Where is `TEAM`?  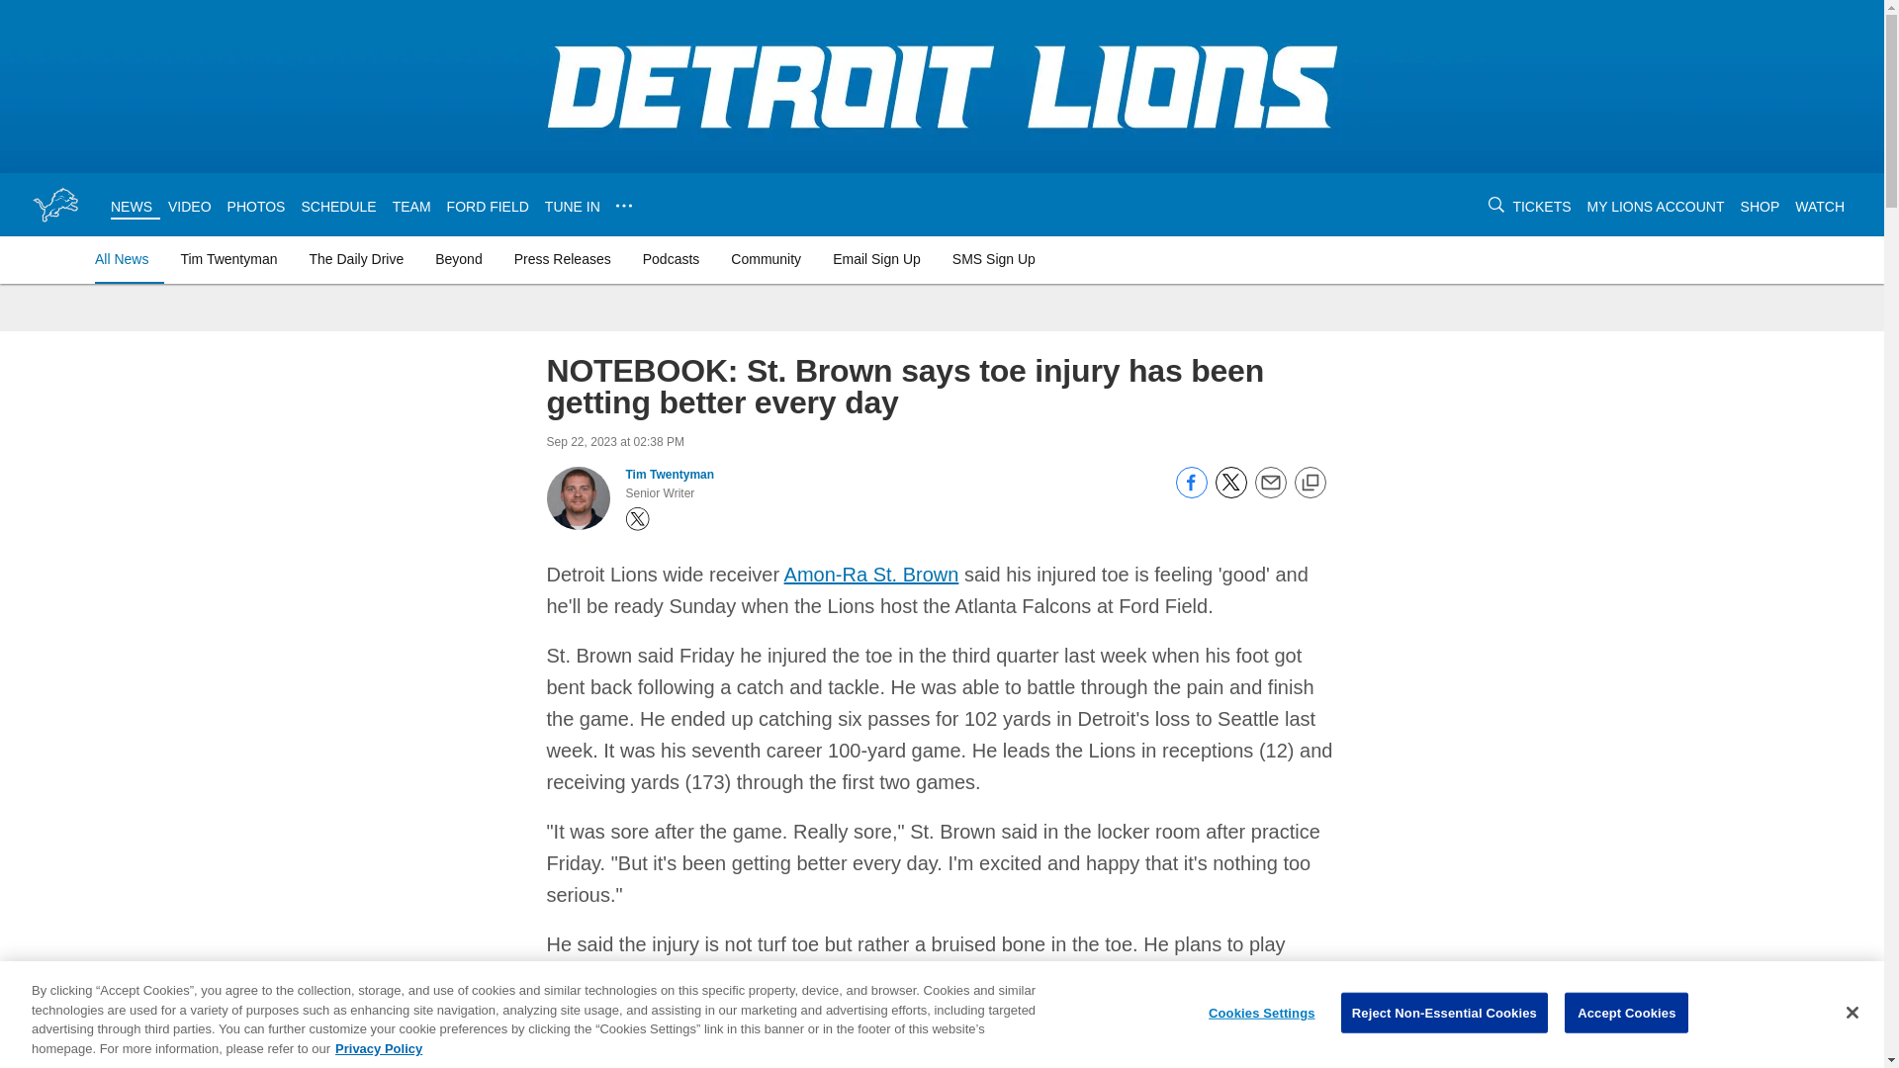 TEAM is located at coordinates (411, 206).